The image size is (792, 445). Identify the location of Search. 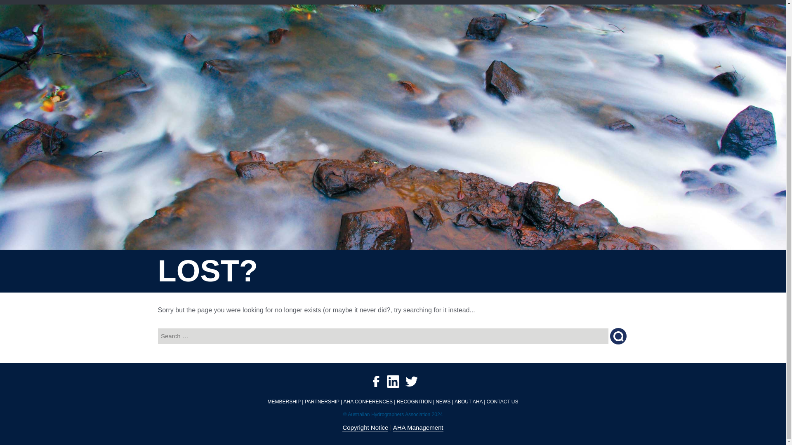
(618, 336).